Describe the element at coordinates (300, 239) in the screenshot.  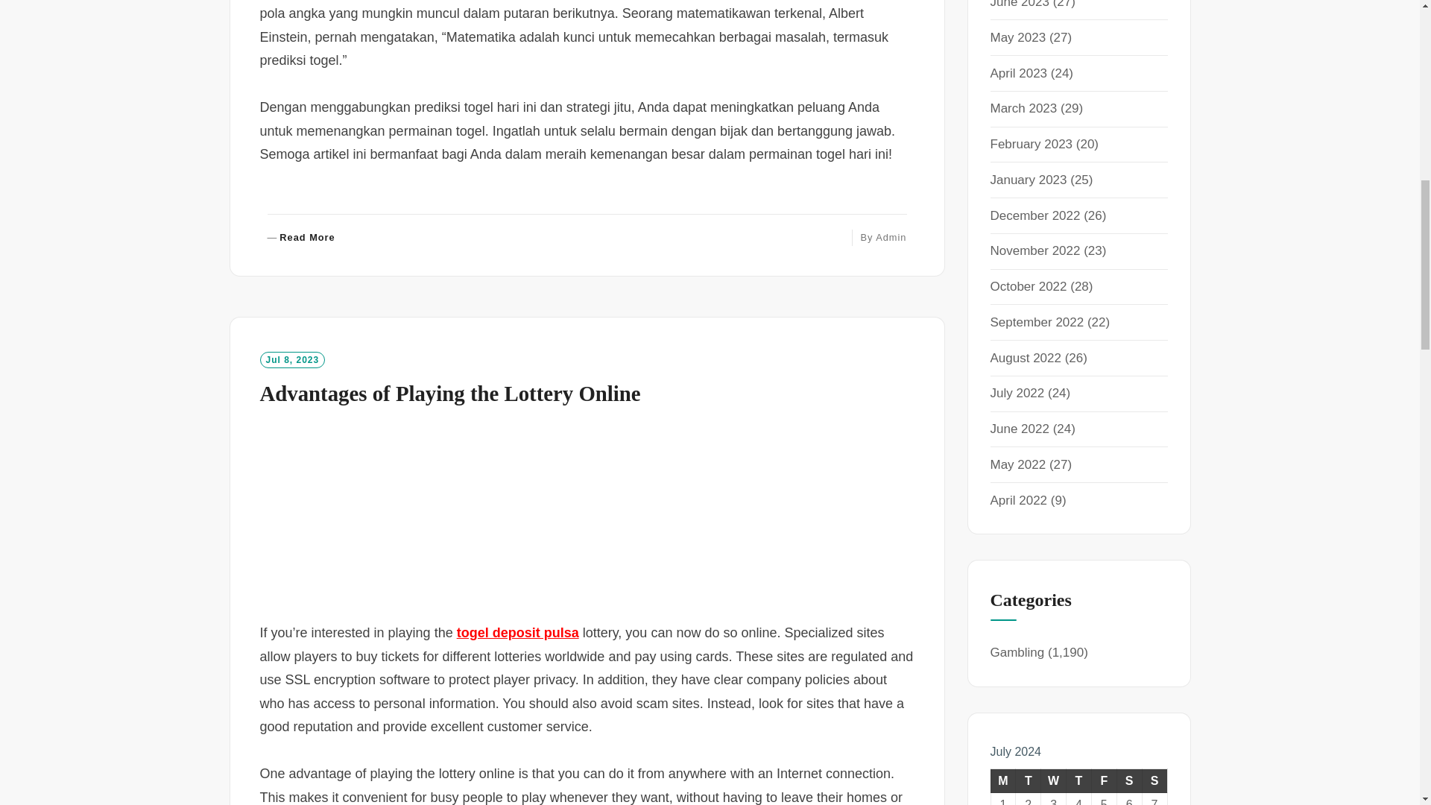
I see `May 2023` at that location.